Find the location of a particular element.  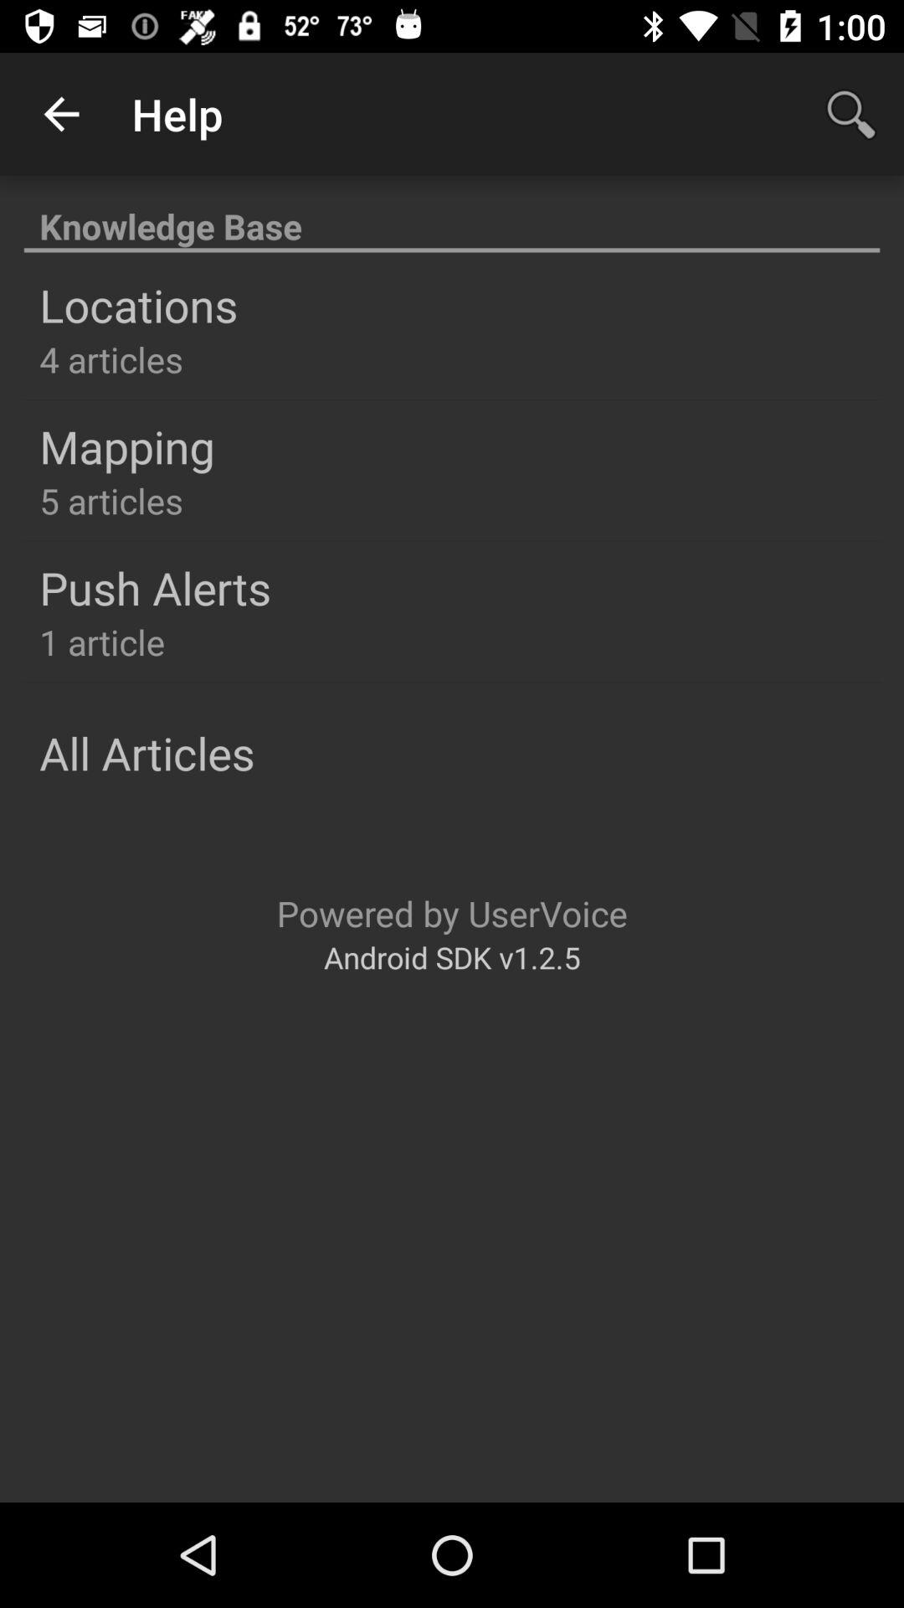

choose the icon above android sdk v1 is located at coordinates (452, 913).